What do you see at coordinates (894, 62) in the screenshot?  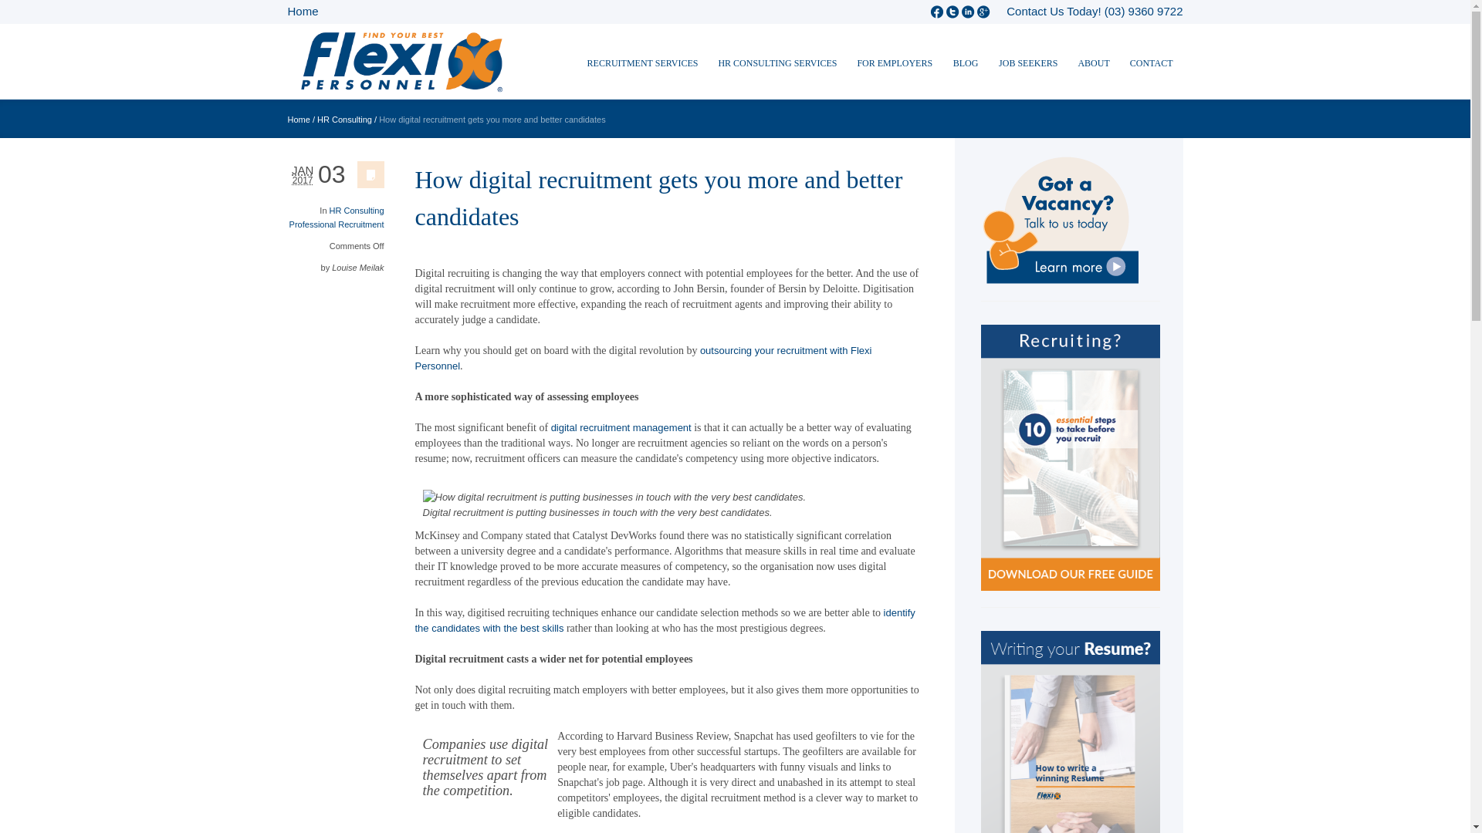 I see `FOR EMPLOYERS` at bounding box center [894, 62].